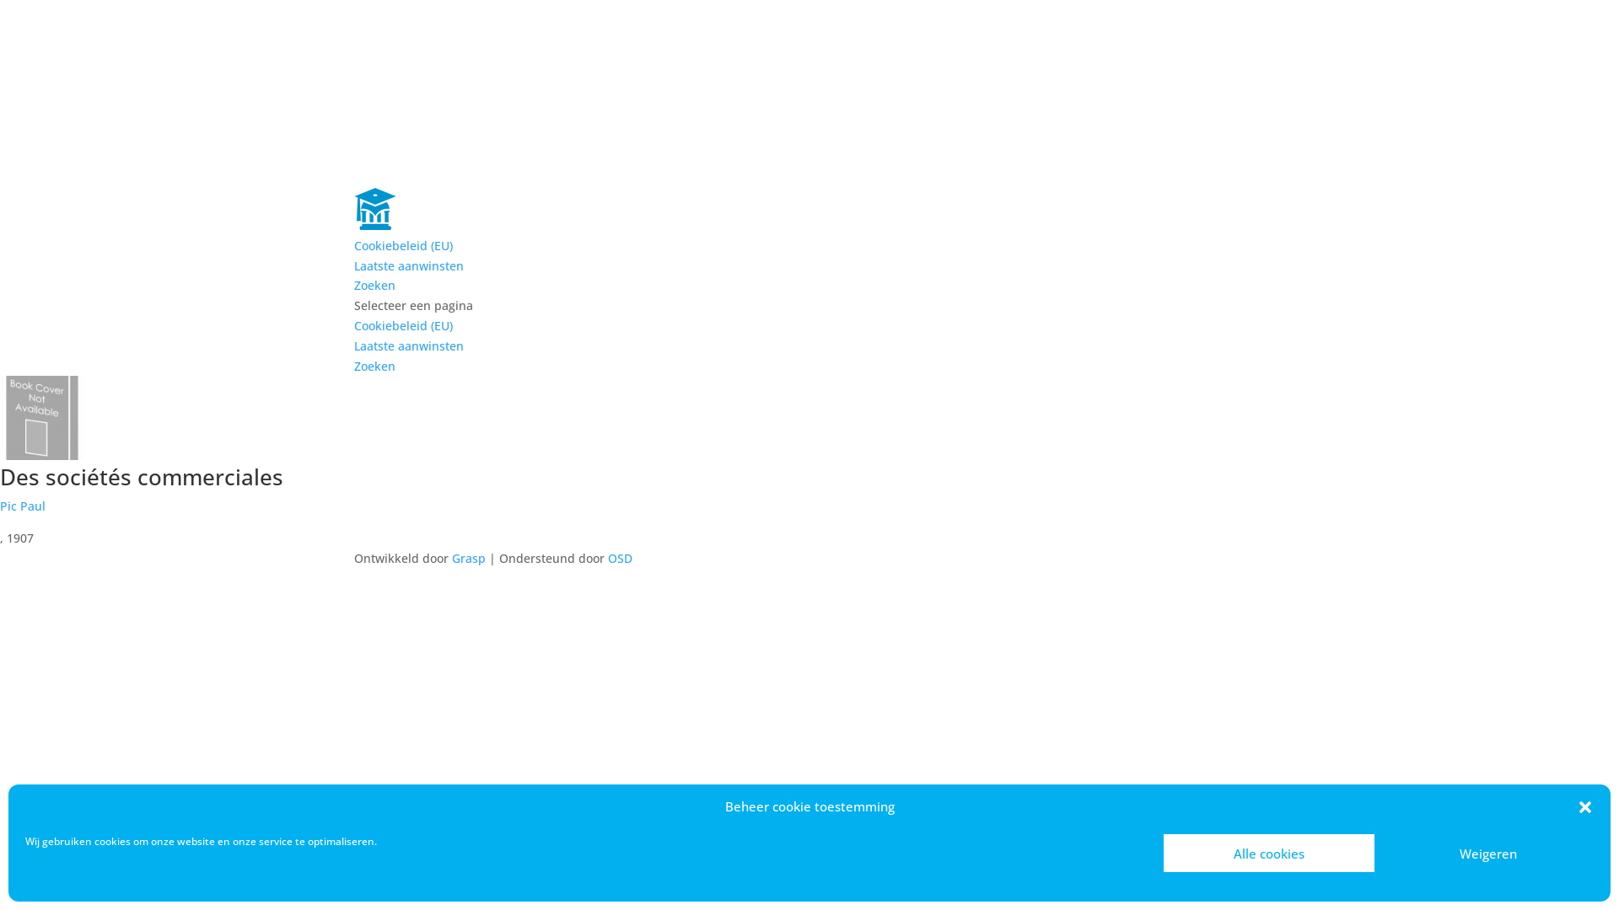  I want to click on Weigeren, so click(1488, 853).